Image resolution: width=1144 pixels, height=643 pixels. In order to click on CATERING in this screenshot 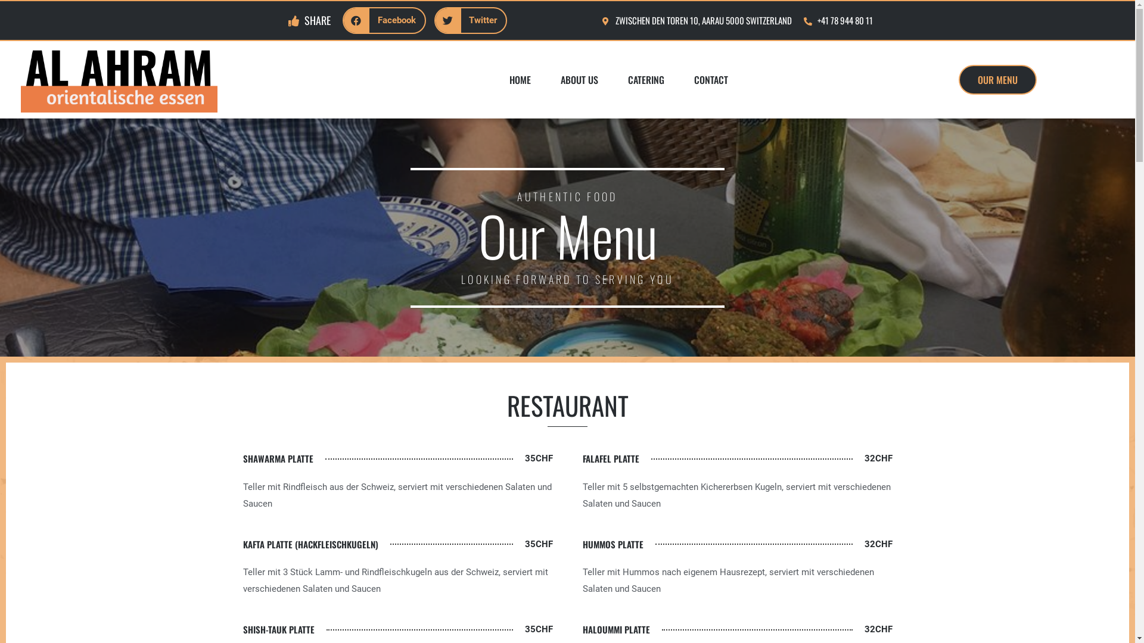, I will do `click(646, 80)`.